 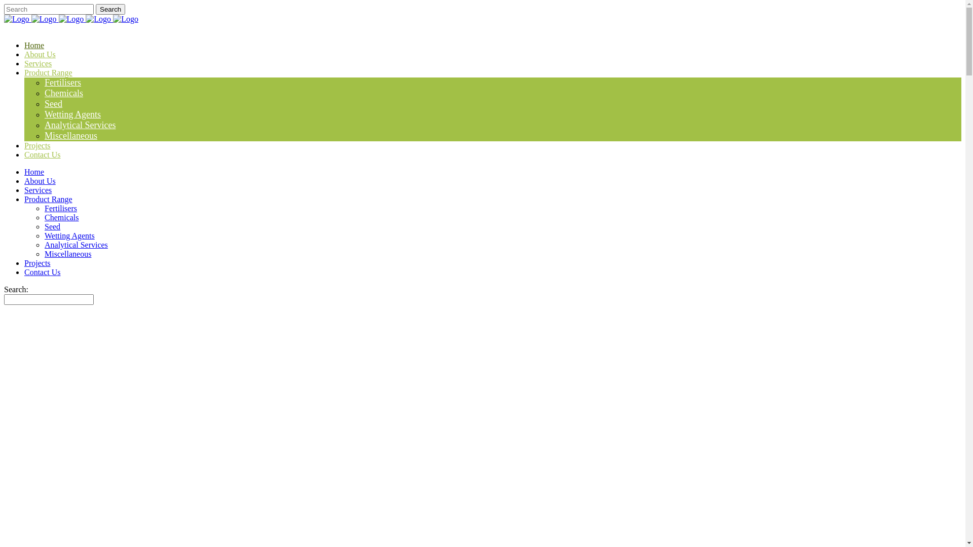 What do you see at coordinates (61, 209) in the screenshot?
I see `Fertilisers` at bounding box center [61, 209].